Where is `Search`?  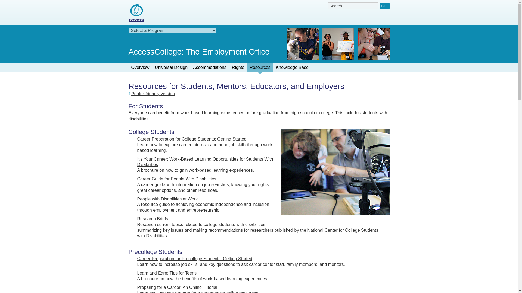 Search is located at coordinates (353, 6).